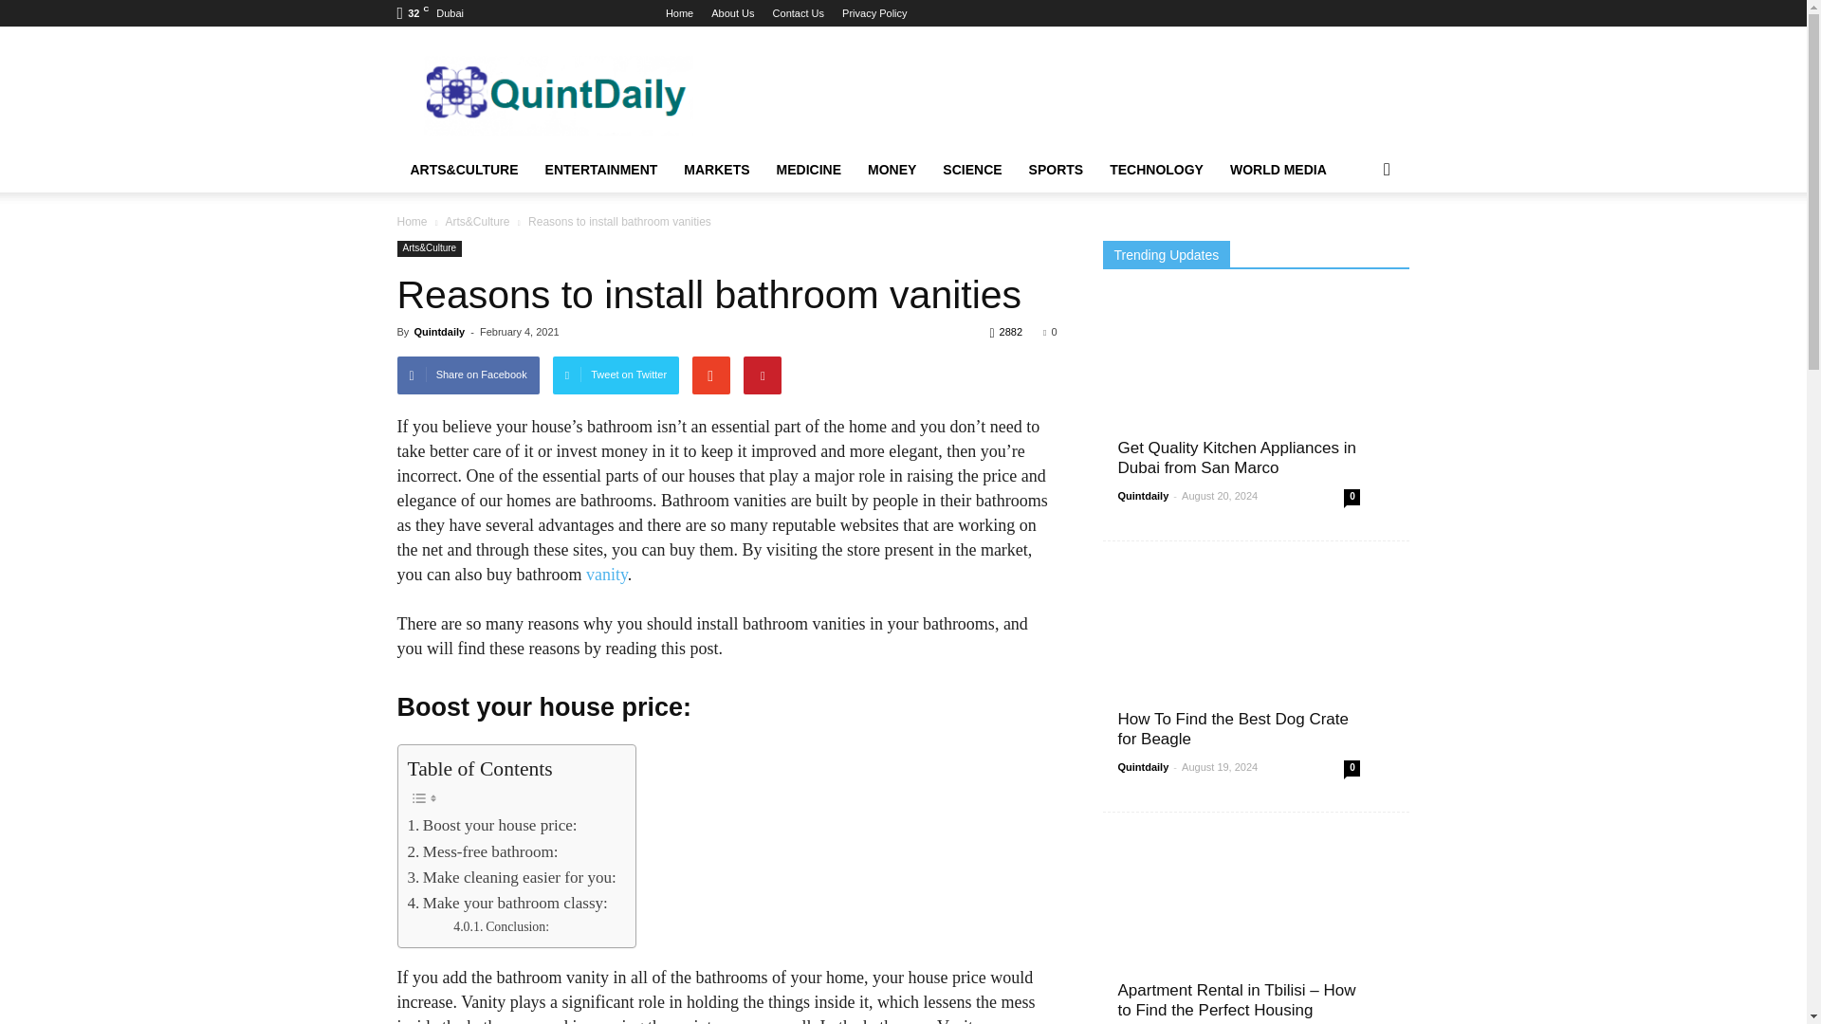 The width and height of the screenshot is (1821, 1024). Describe the element at coordinates (971, 170) in the screenshot. I see `SCIENCE` at that location.